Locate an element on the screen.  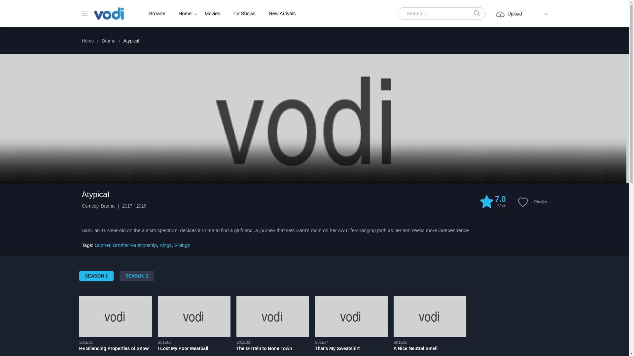
Home is located at coordinates (185, 14).